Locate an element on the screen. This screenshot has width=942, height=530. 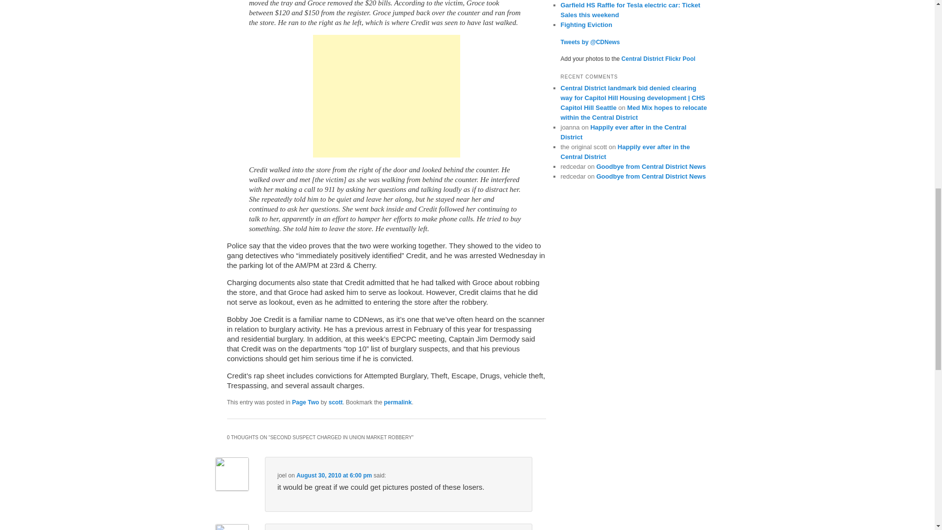
Fighting Eviction is located at coordinates (586, 25).